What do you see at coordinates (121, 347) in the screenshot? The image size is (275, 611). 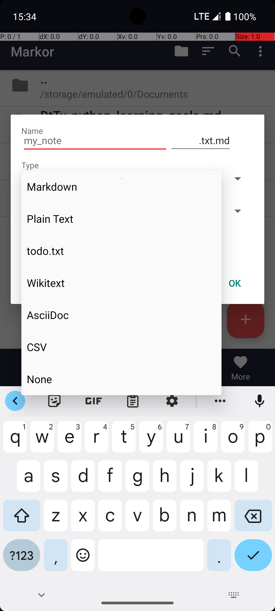 I see `CSV` at bounding box center [121, 347].